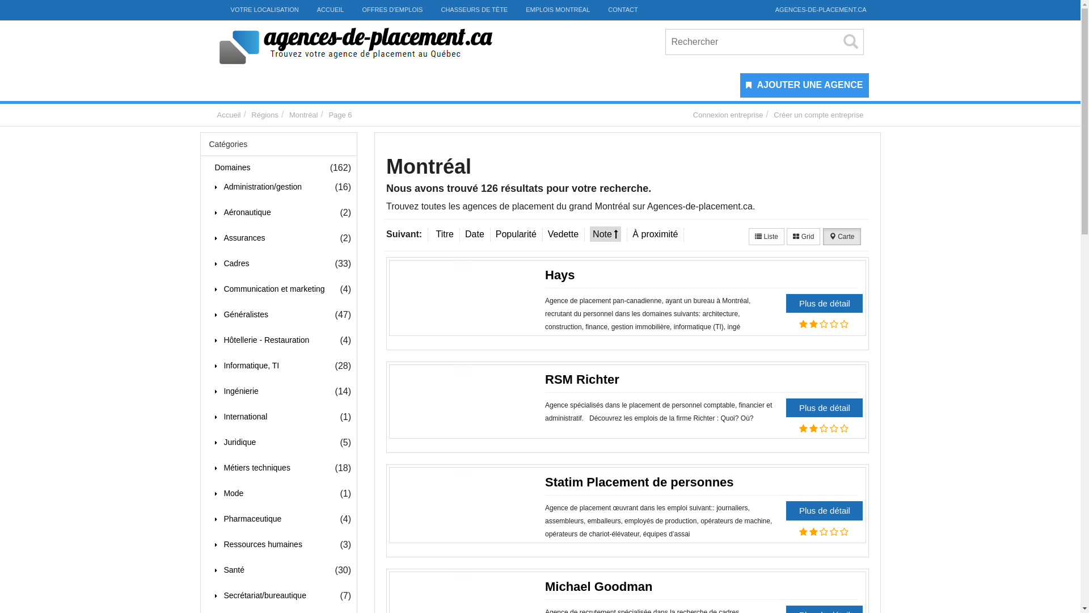 Image resolution: width=1089 pixels, height=613 pixels. Describe the element at coordinates (246, 366) in the screenshot. I see `Informatique, TI` at that location.